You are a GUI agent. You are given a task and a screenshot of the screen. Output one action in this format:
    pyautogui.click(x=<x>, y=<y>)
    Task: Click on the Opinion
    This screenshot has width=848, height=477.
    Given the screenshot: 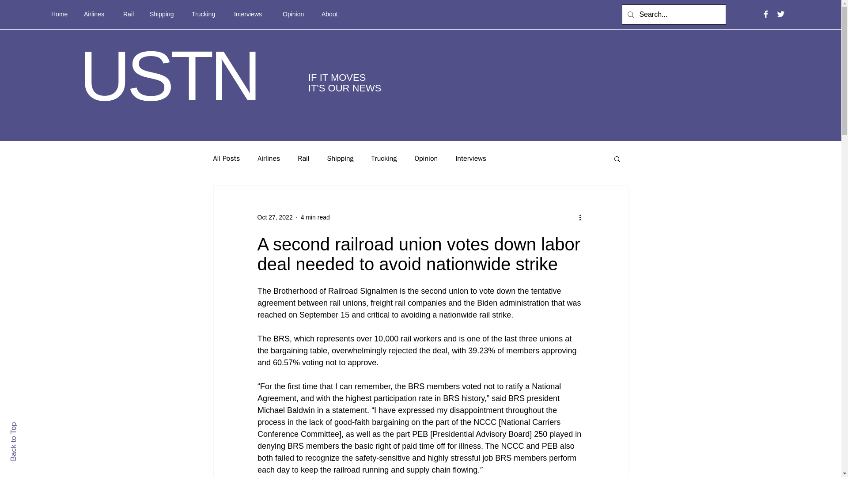 What is the action you would take?
    pyautogui.click(x=295, y=14)
    